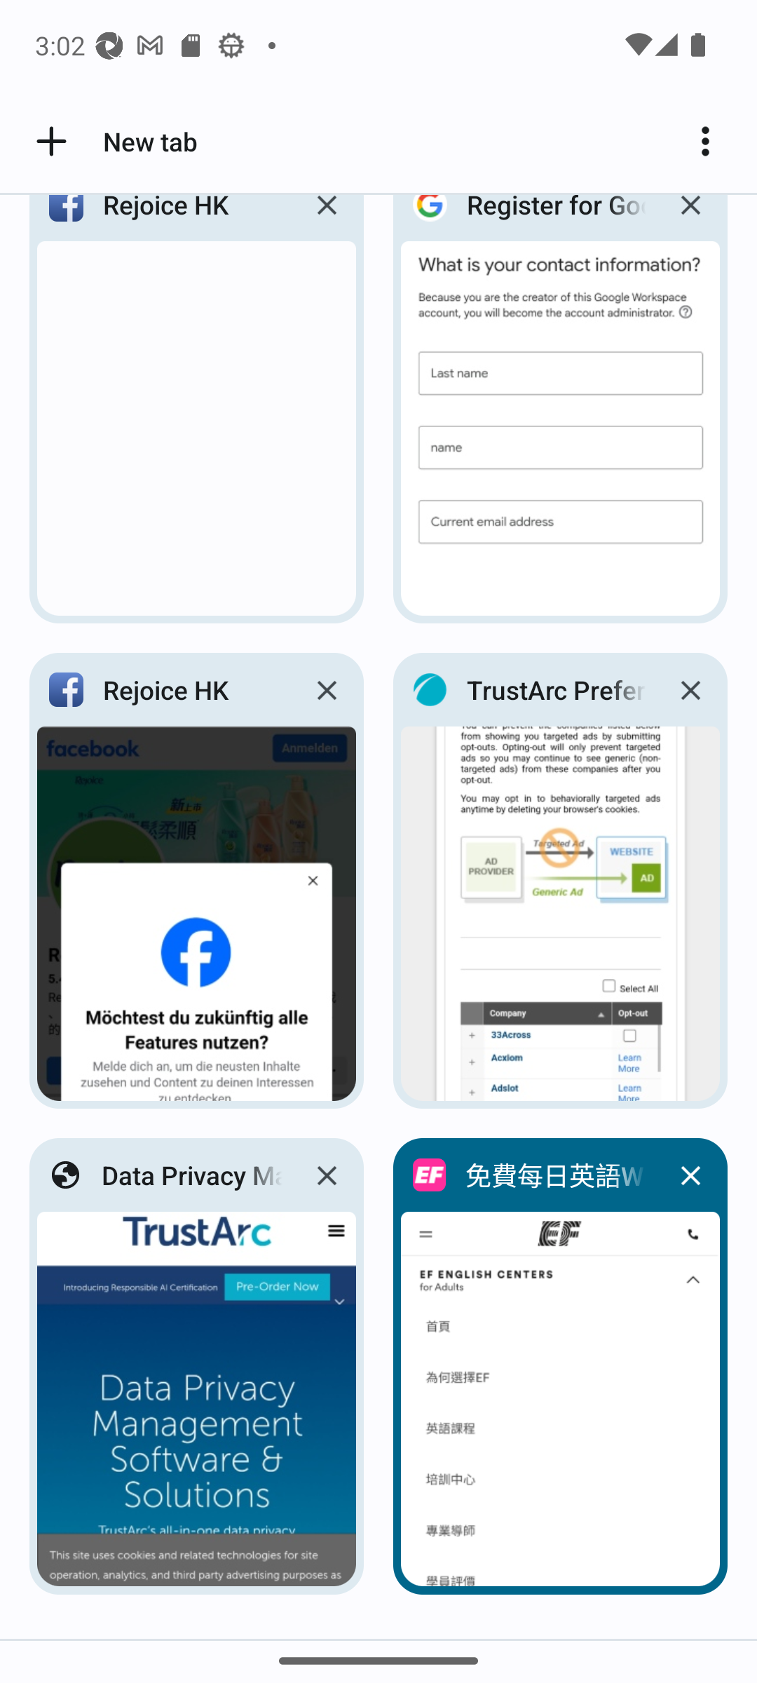 This screenshot has width=757, height=1683. What do you see at coordinates (196, 415) in the screenshot?
I see `Rejoice HK Rejoice HK, tab Close Rejoice HK tab` at bounding box center [196, 415].